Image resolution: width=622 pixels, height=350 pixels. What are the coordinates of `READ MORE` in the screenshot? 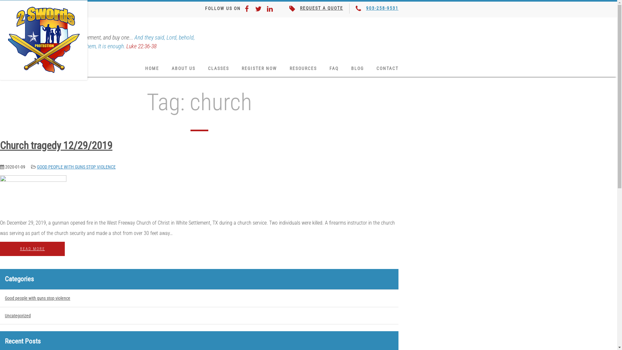 It's located at (32, 249).